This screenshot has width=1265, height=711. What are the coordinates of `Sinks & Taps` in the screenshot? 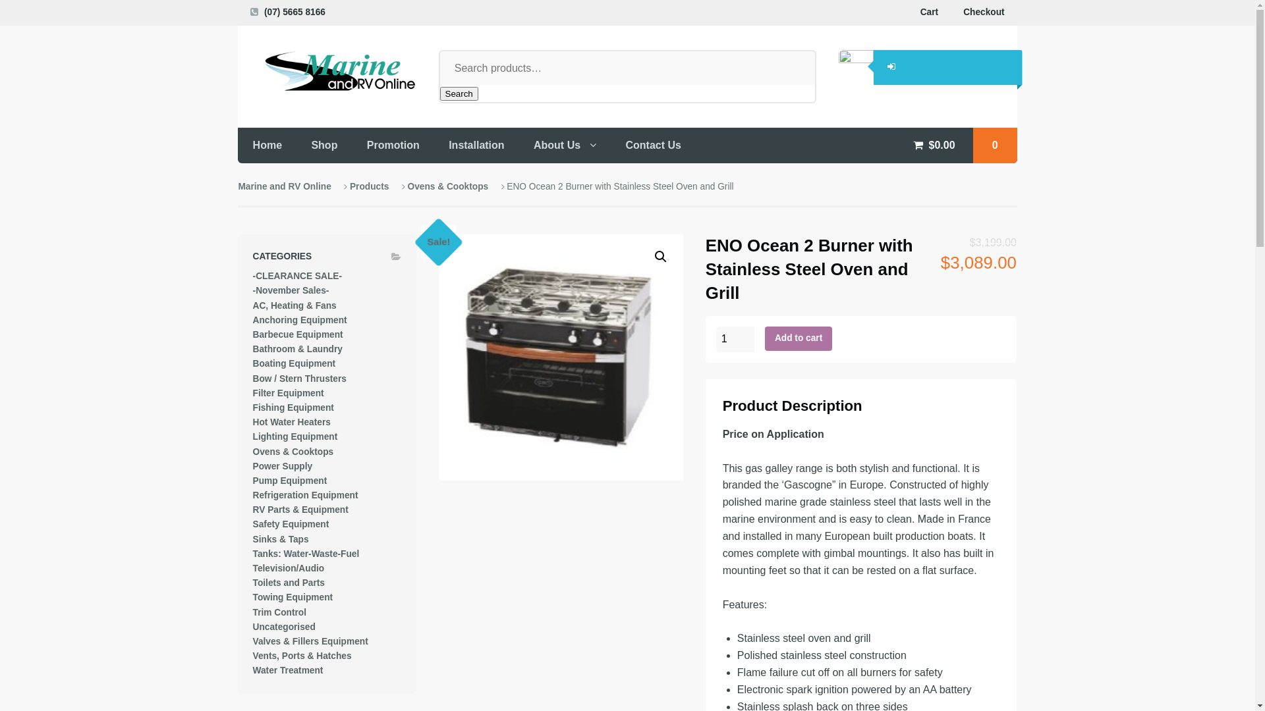 It's located at (281, 540).